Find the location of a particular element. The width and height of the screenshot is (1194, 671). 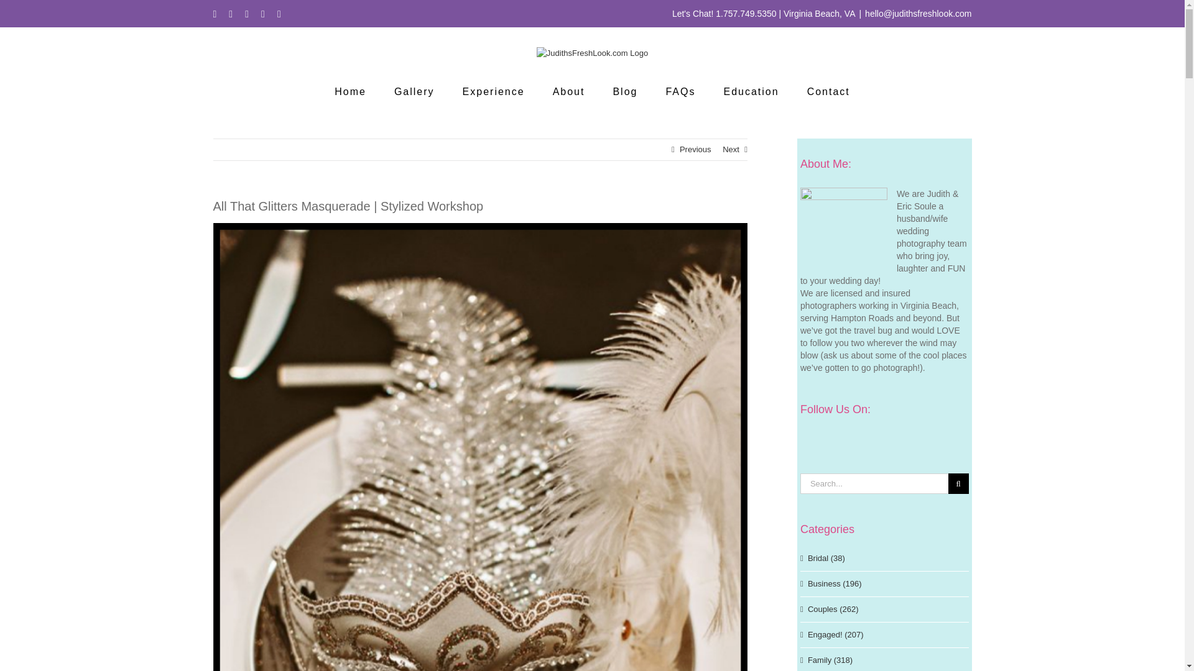

Gallery is located at coordinates (414, 92).